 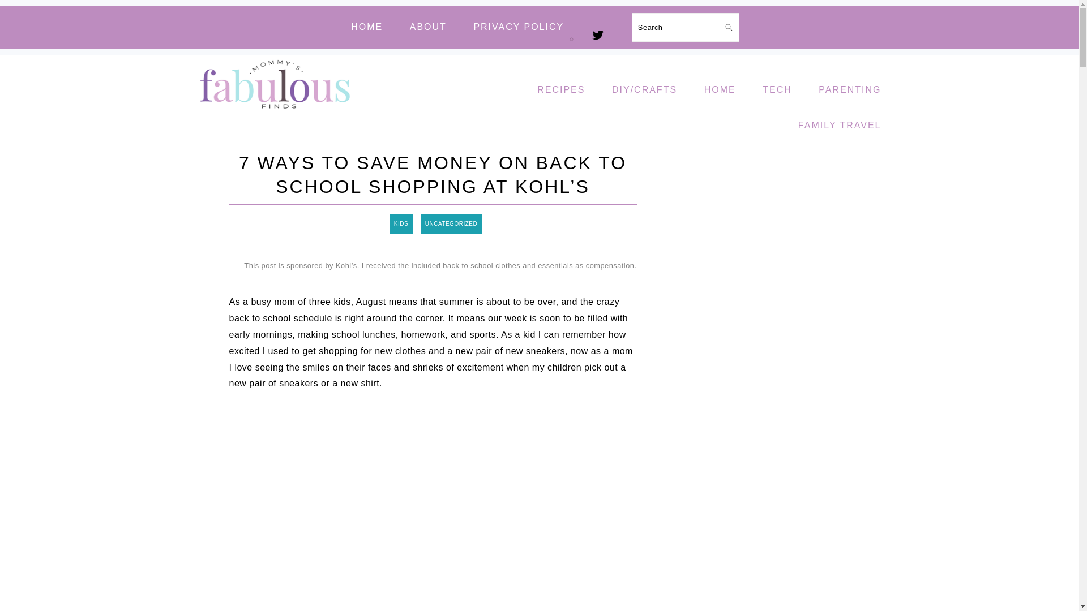 I want to click on RECIPES, so click(x=560, y=91).